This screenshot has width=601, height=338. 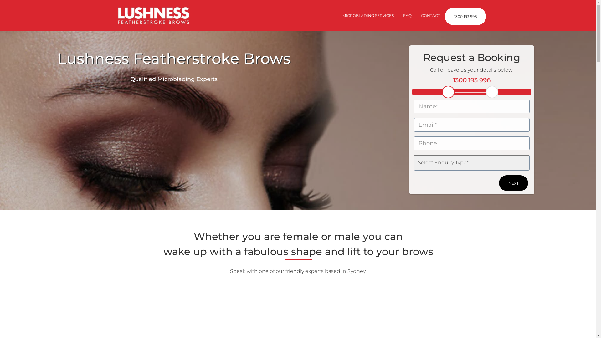 What do you see at coordinates (368, 16) in the screenshot?
I see `MICROBLADING SERVICES` at bounding box center [368, 16].